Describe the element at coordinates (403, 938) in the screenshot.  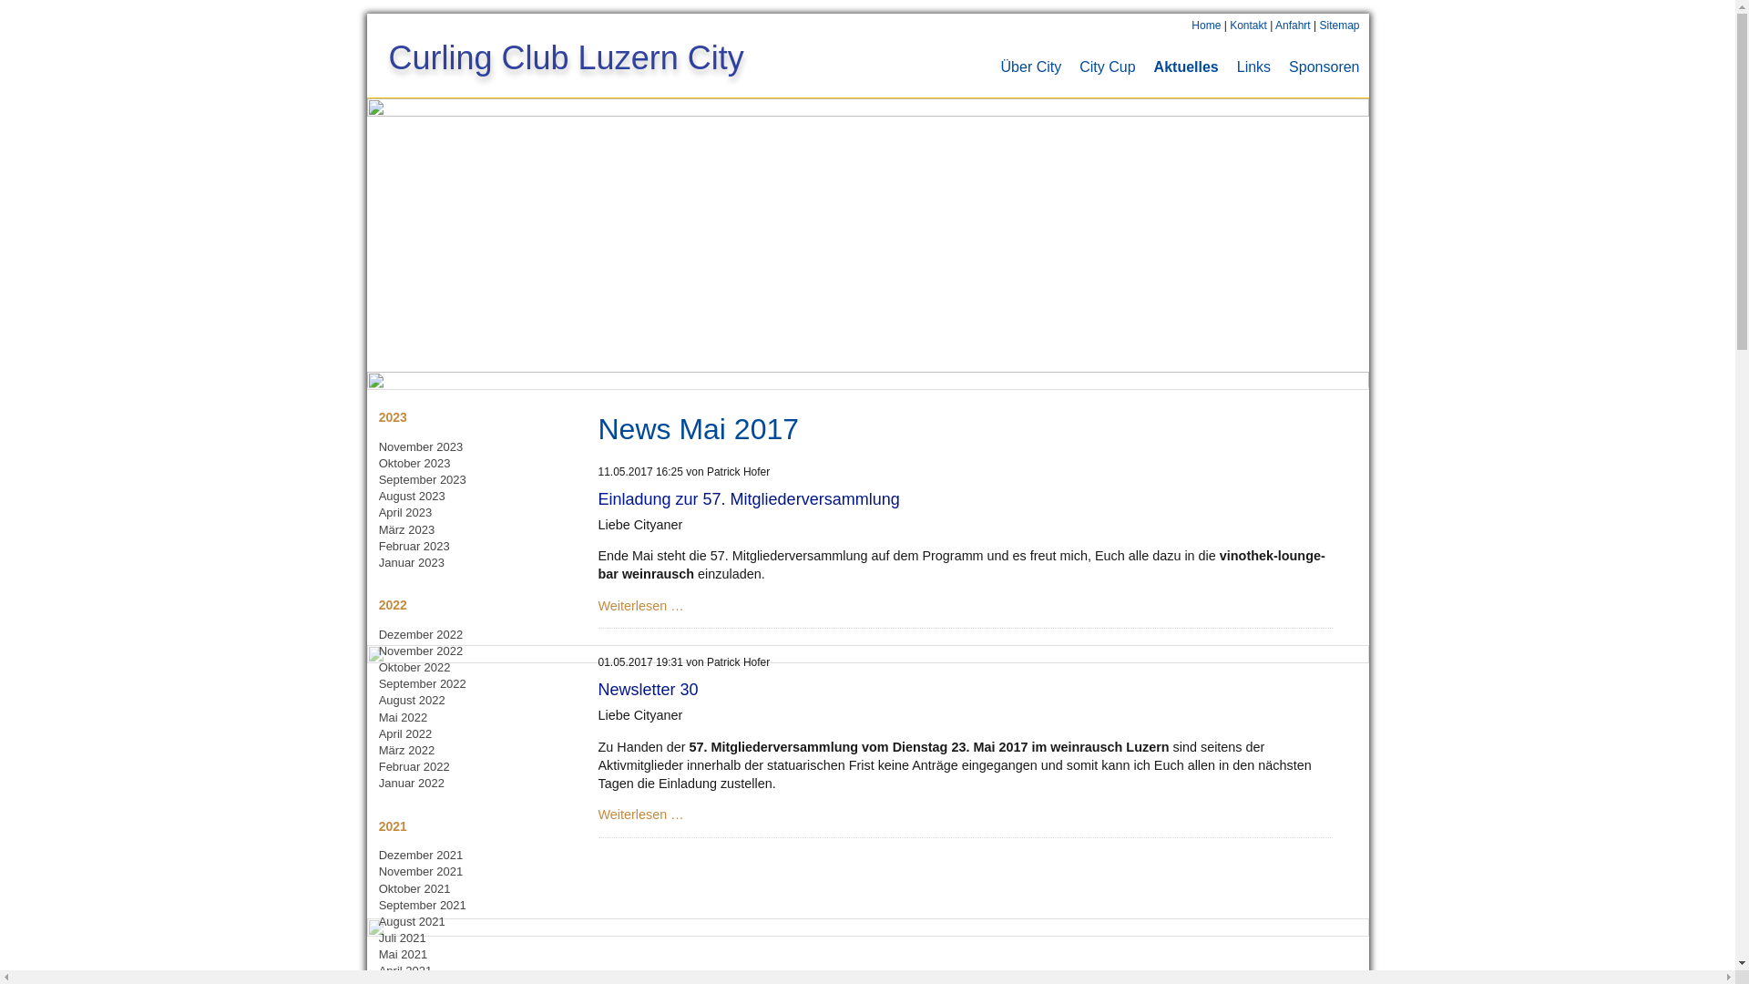
I see `Juli 2021` at that location.